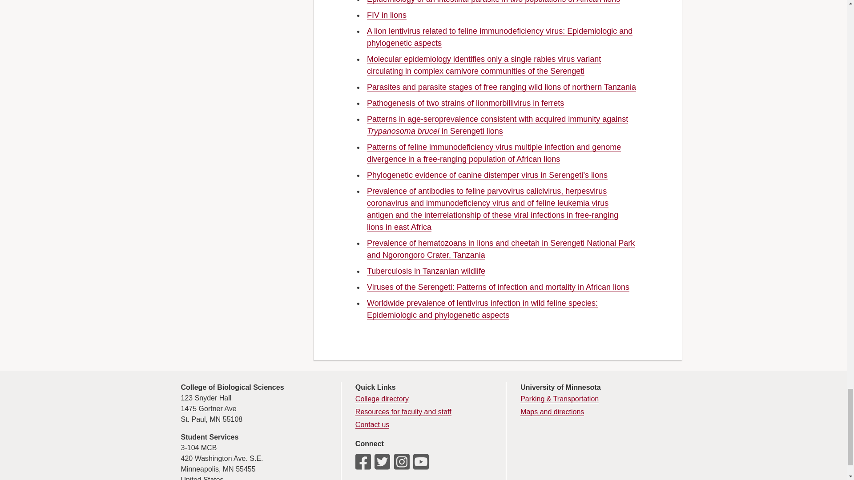 The width and height of the screenshot is (854, 480). What do you see at coordinates (383, 465) in the screenshot?
I see `UMN CBS Twitter` at bounding box center [383, 465].